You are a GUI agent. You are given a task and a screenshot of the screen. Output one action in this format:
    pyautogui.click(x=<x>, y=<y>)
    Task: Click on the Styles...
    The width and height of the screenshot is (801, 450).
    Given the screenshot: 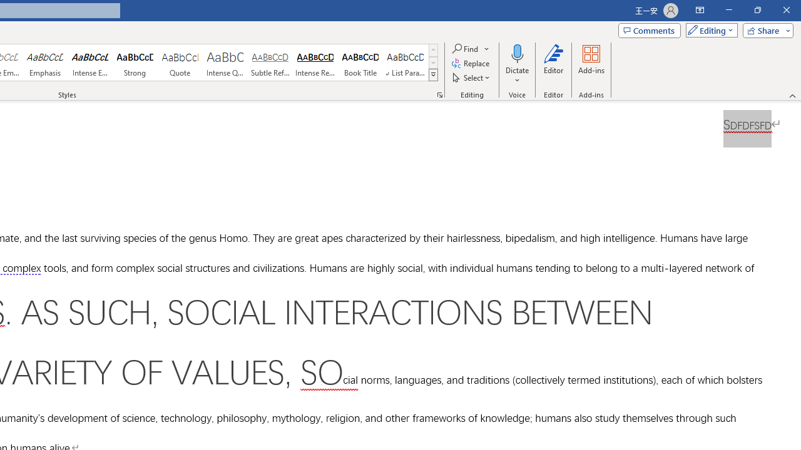 What is the action you would take?
    pyautogui.click(x=439, y=95)
    